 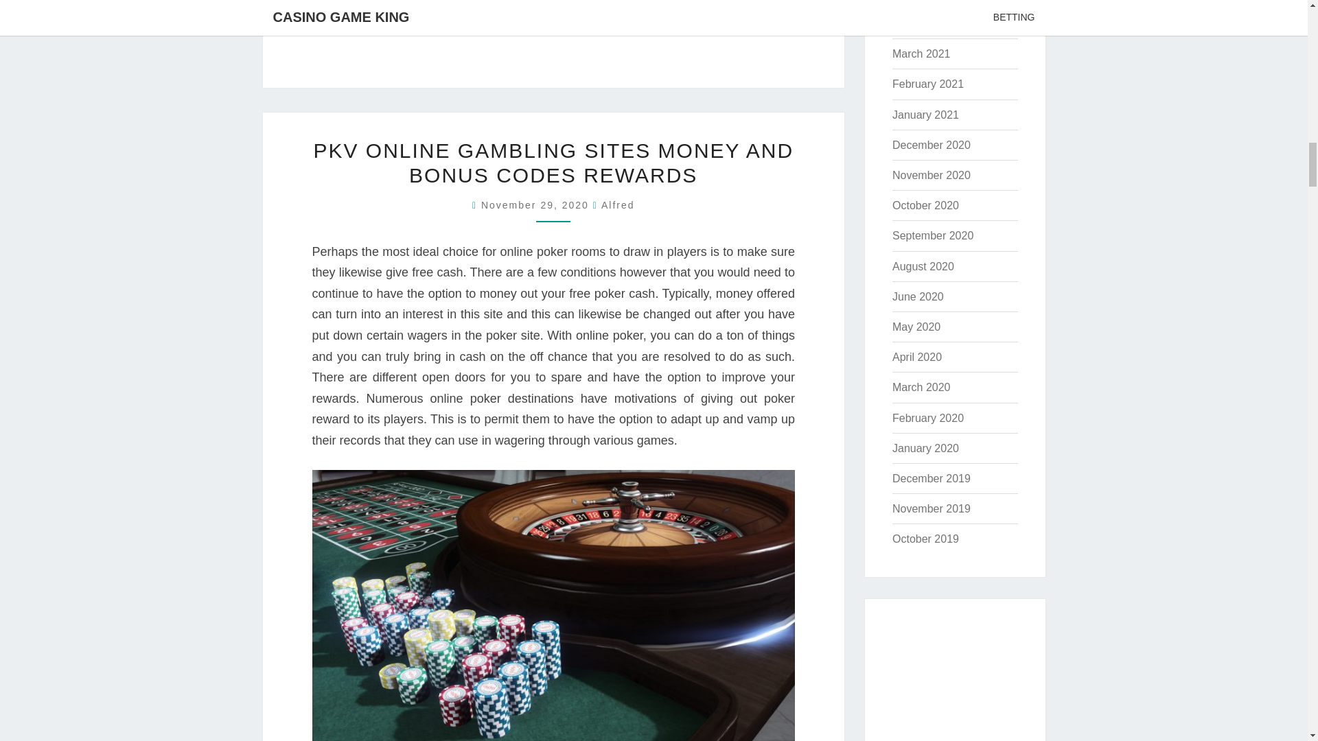 What do you see at coordinates (618, 204) in the screenshot?
I see `Alfred` at bounding box center [618, 204].